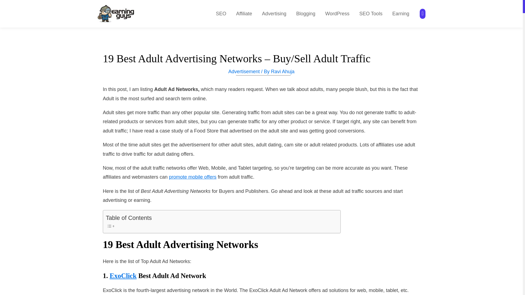  I want to click on Earning, so click(401, 14).